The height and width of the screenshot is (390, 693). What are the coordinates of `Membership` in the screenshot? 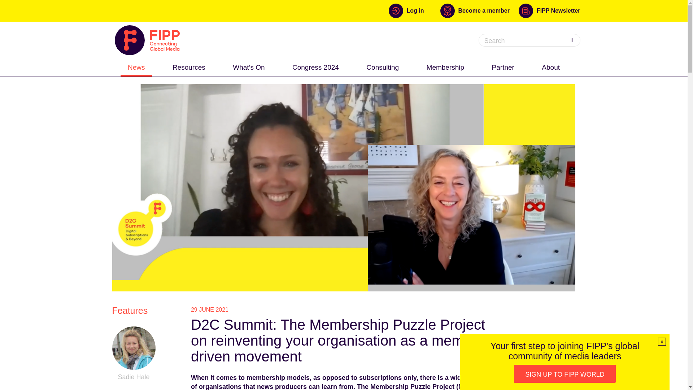 It's located at (445, 67).